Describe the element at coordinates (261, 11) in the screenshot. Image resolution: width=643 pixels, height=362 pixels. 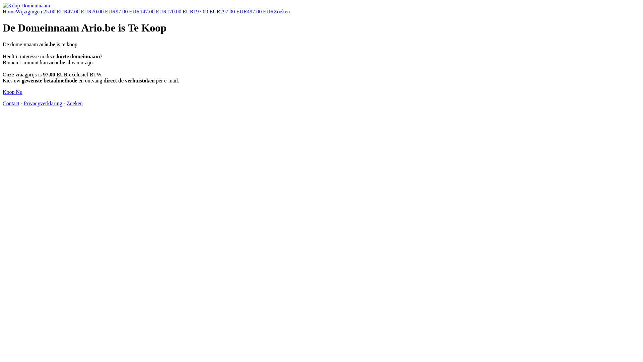
I see `497.00 EUR` at that location.